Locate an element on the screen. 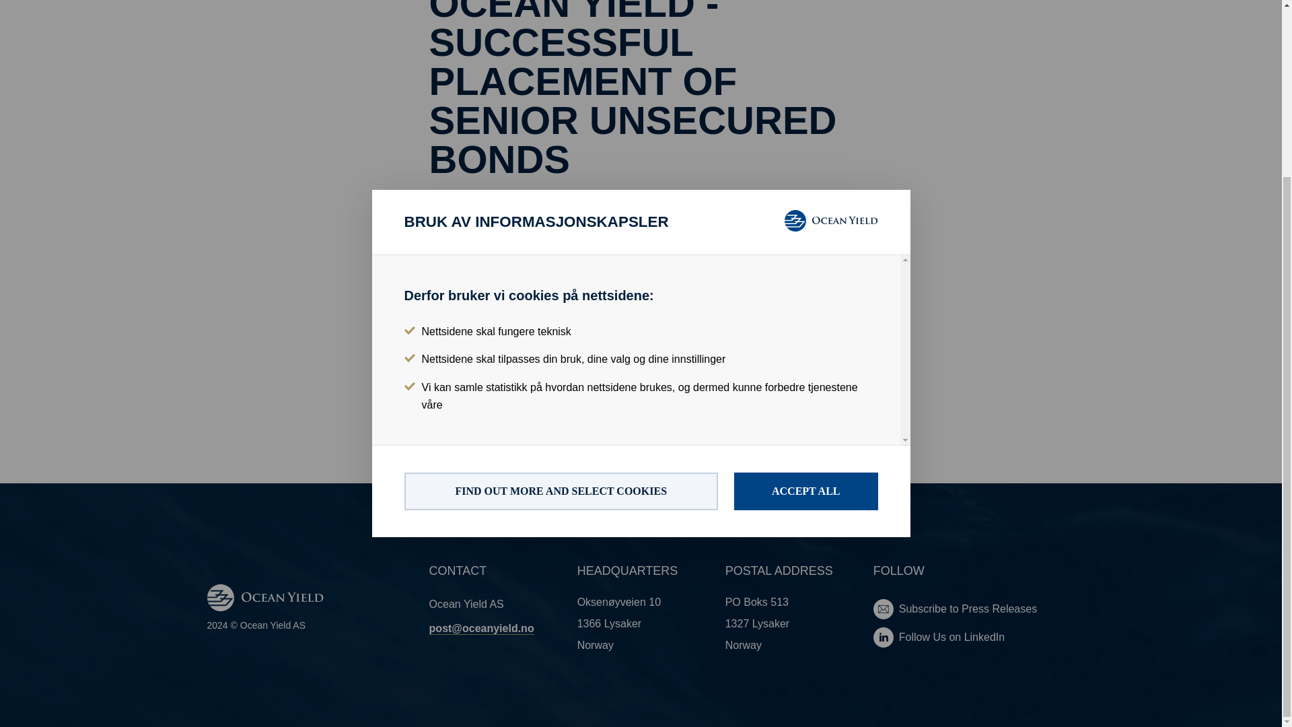 This screenshot has height=727, width=1292. Subscribe to Press Releases is located at coordinates (974, 609).